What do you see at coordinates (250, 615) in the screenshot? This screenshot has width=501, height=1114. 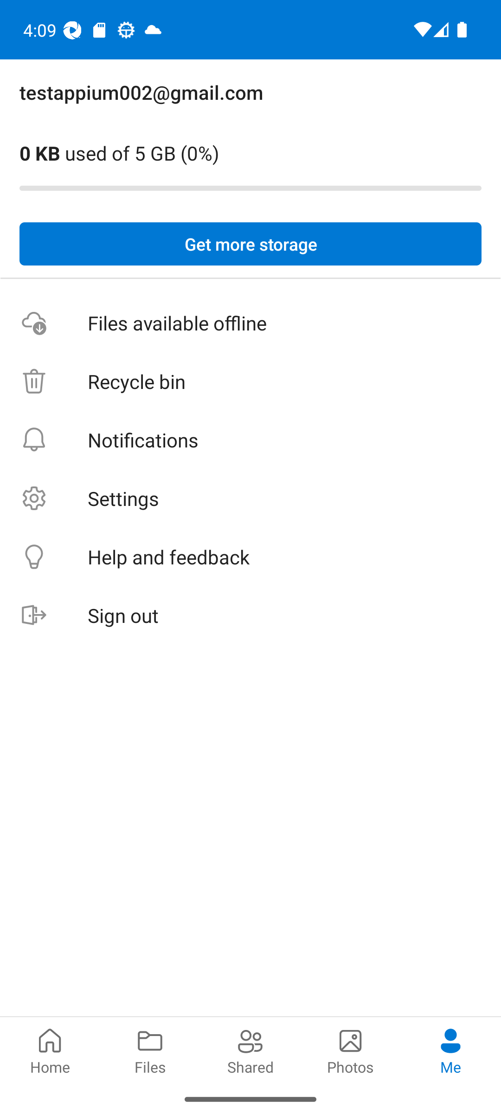 I see `Sign out` at bounding box center [250, 615].